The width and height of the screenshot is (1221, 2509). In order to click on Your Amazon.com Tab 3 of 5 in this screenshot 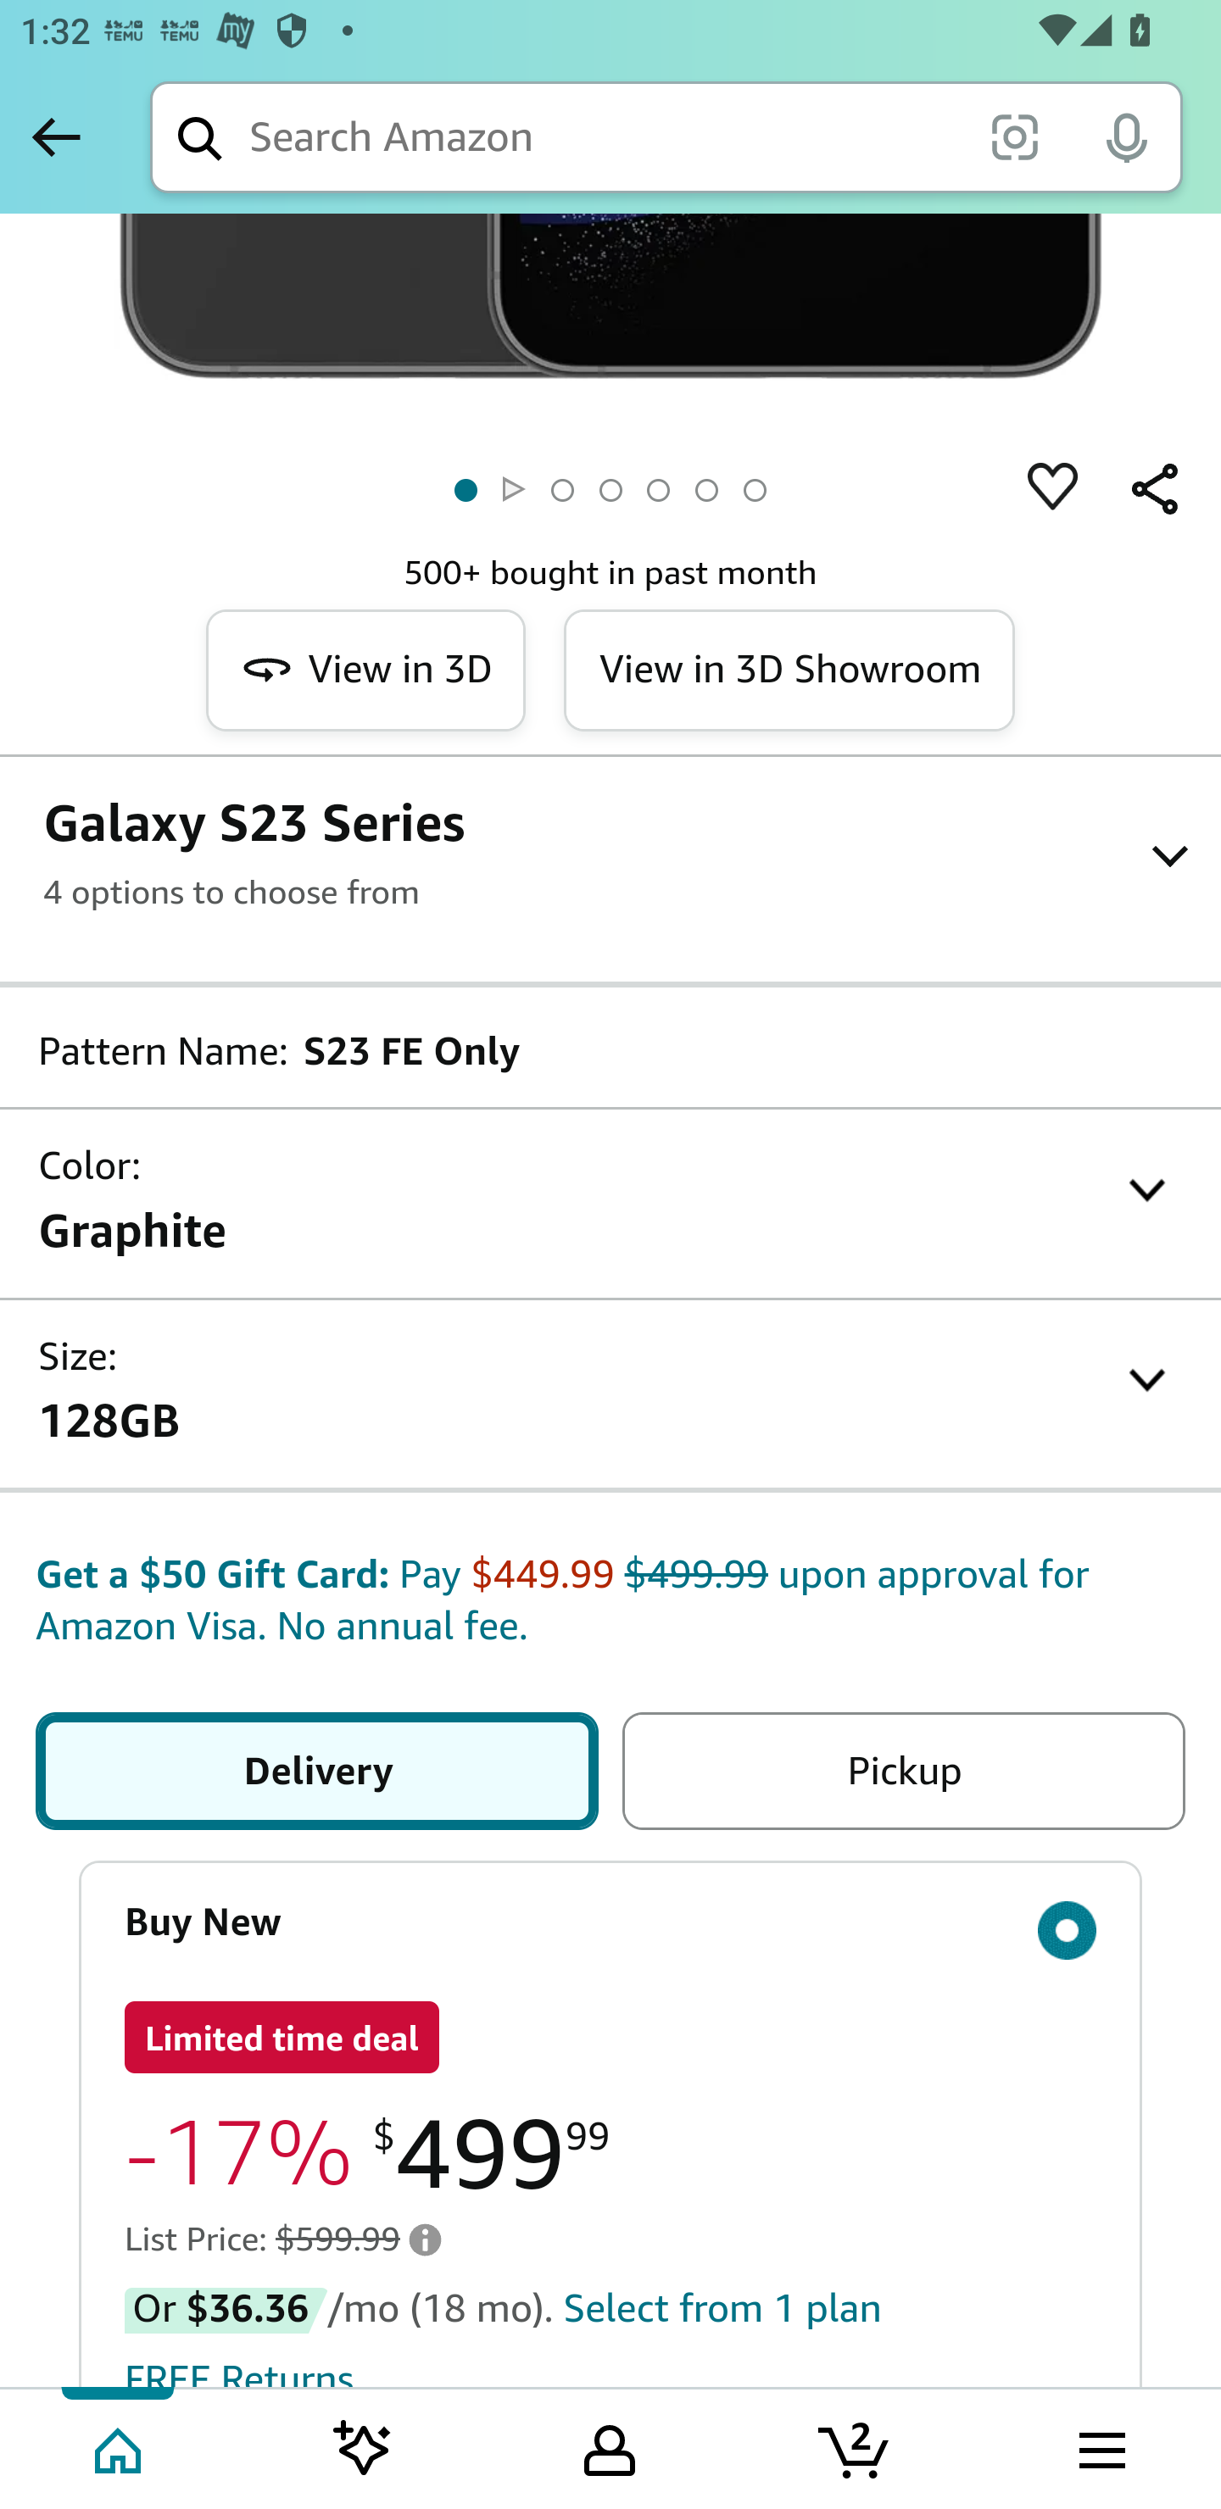, I will do `click(610, 2447)`.